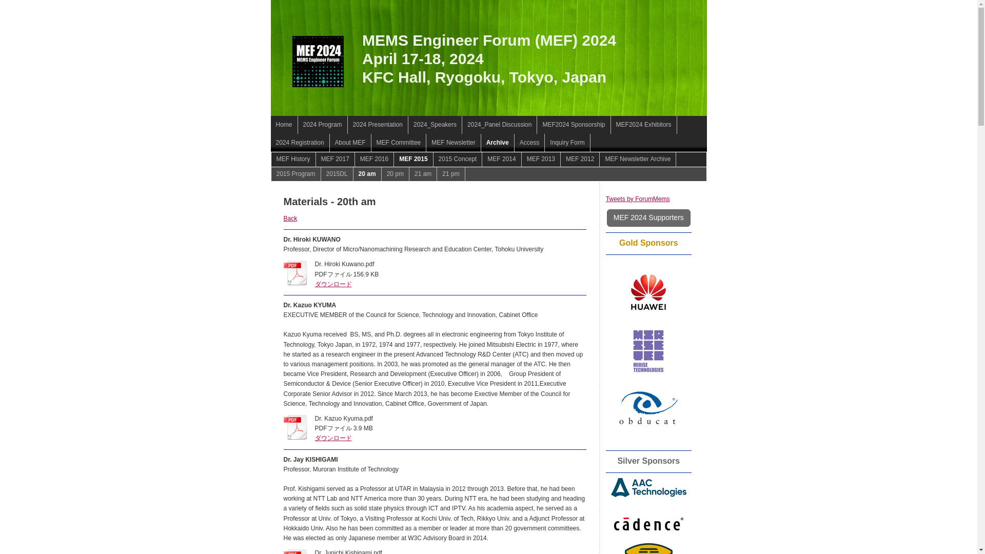 The height and width of the screenshot is (554, 985). I want to click on MEF 2016, so click(375, 159).